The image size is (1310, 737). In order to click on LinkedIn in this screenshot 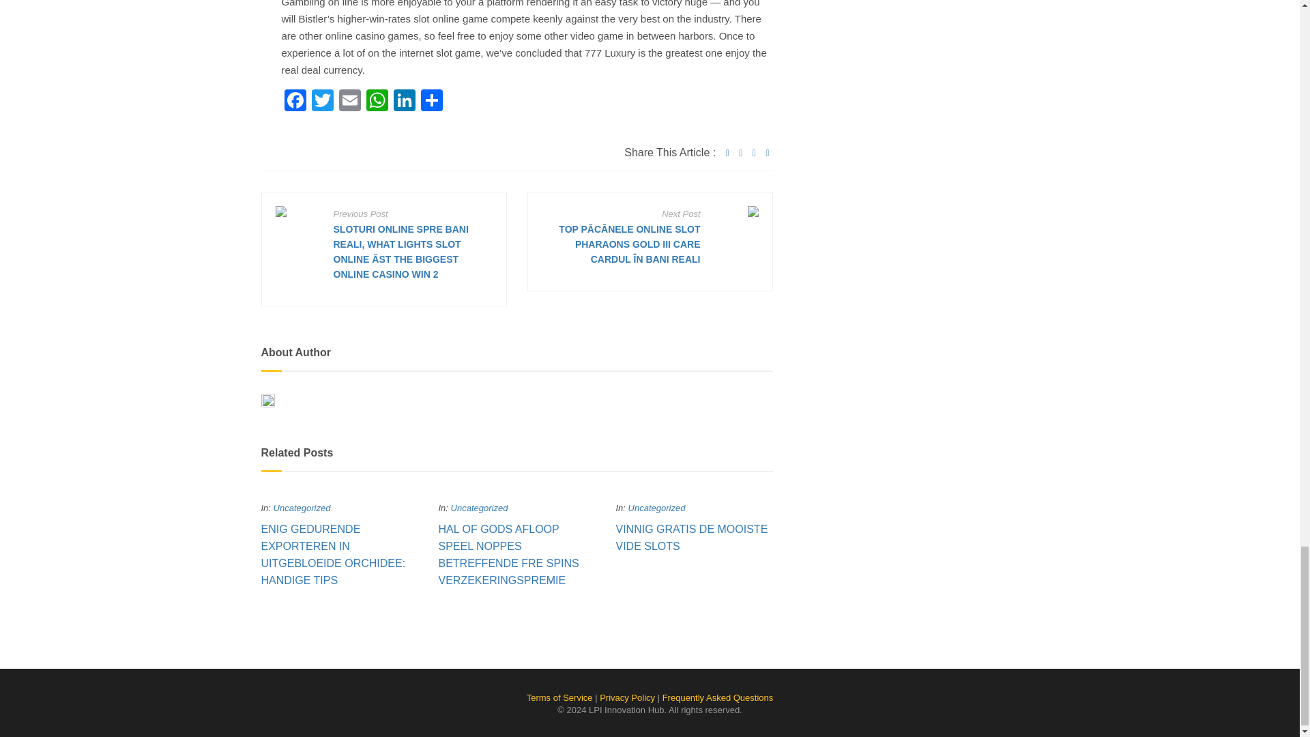, I will do `click(404, 102)`.